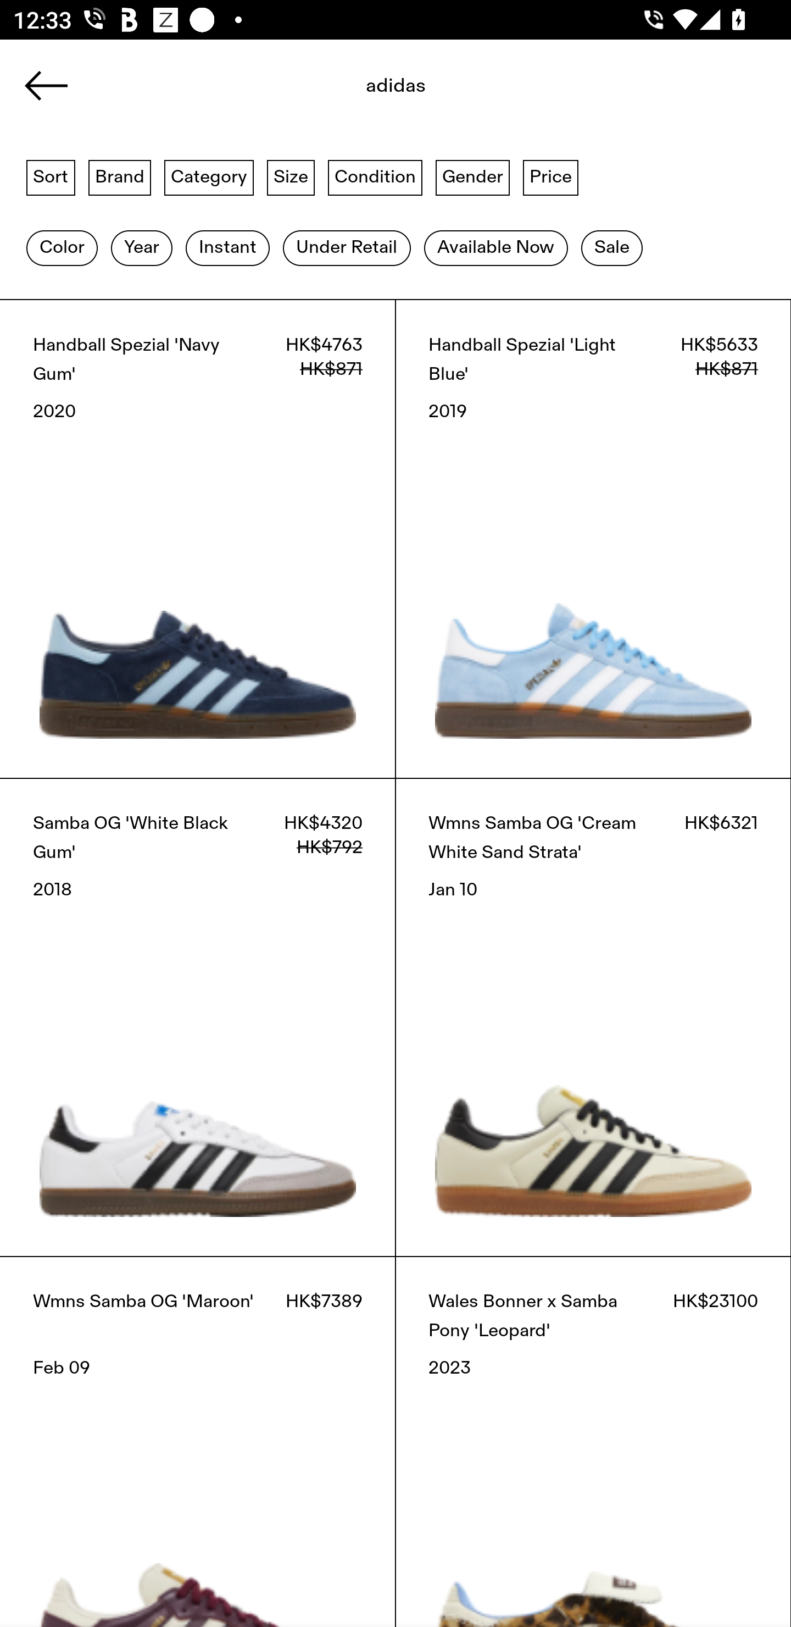 Image resolution: width=791 pixels, height=1627 pixels. Describe the element at coordinates (495, 248) in the screenshot. I see `Available Now` at that location.